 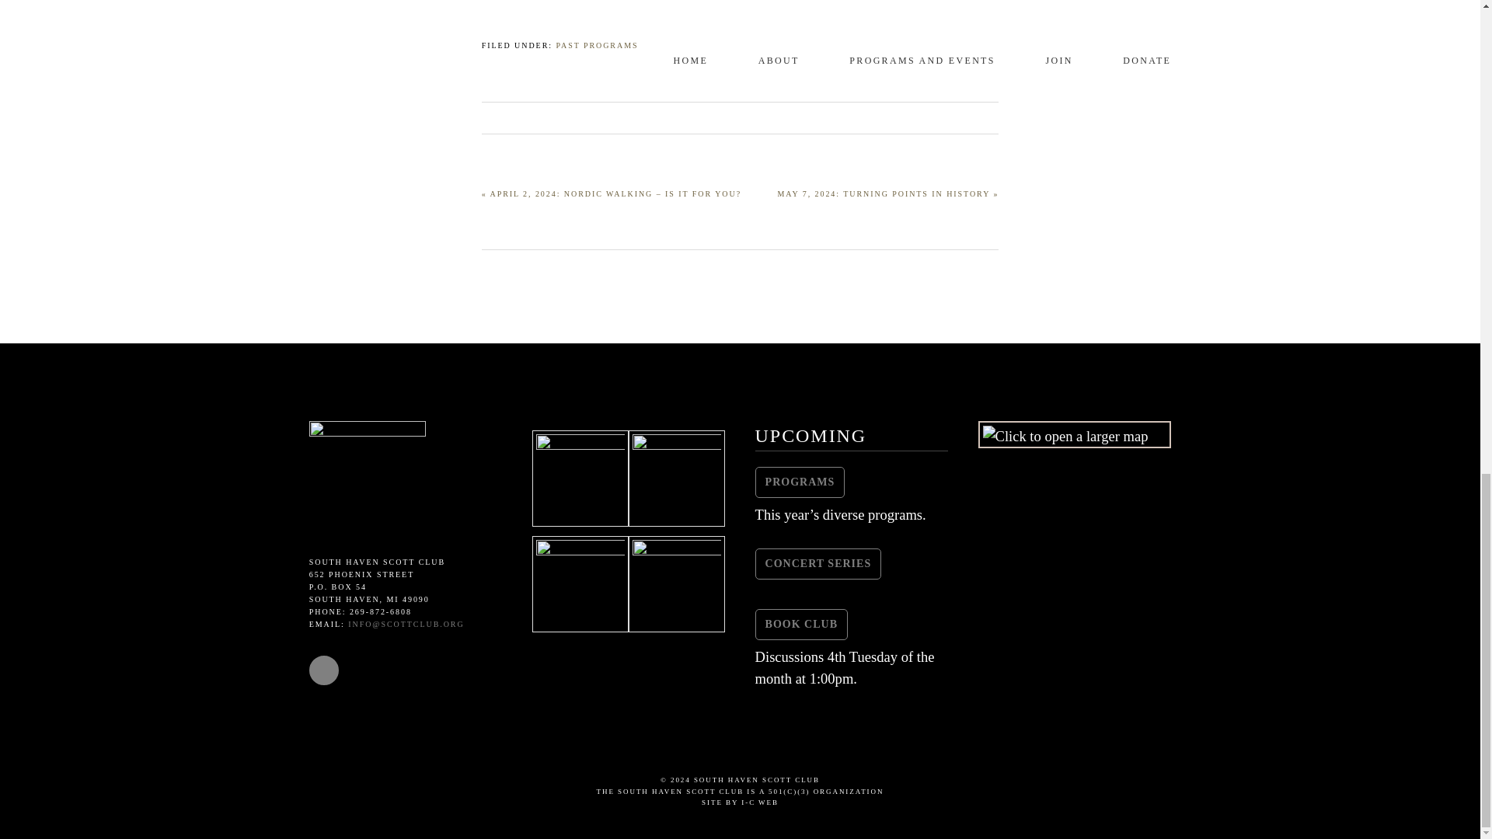 What do you see at coordinates (817, 564) in the screenshot?
I see `CONCERT SERIES` at bounding box center [817, 564].